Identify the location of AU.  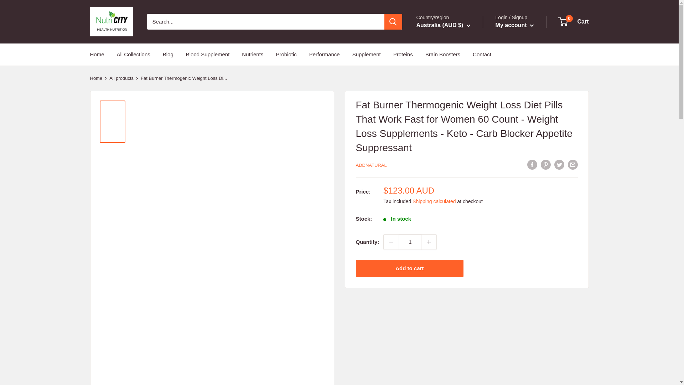
(434, 48).